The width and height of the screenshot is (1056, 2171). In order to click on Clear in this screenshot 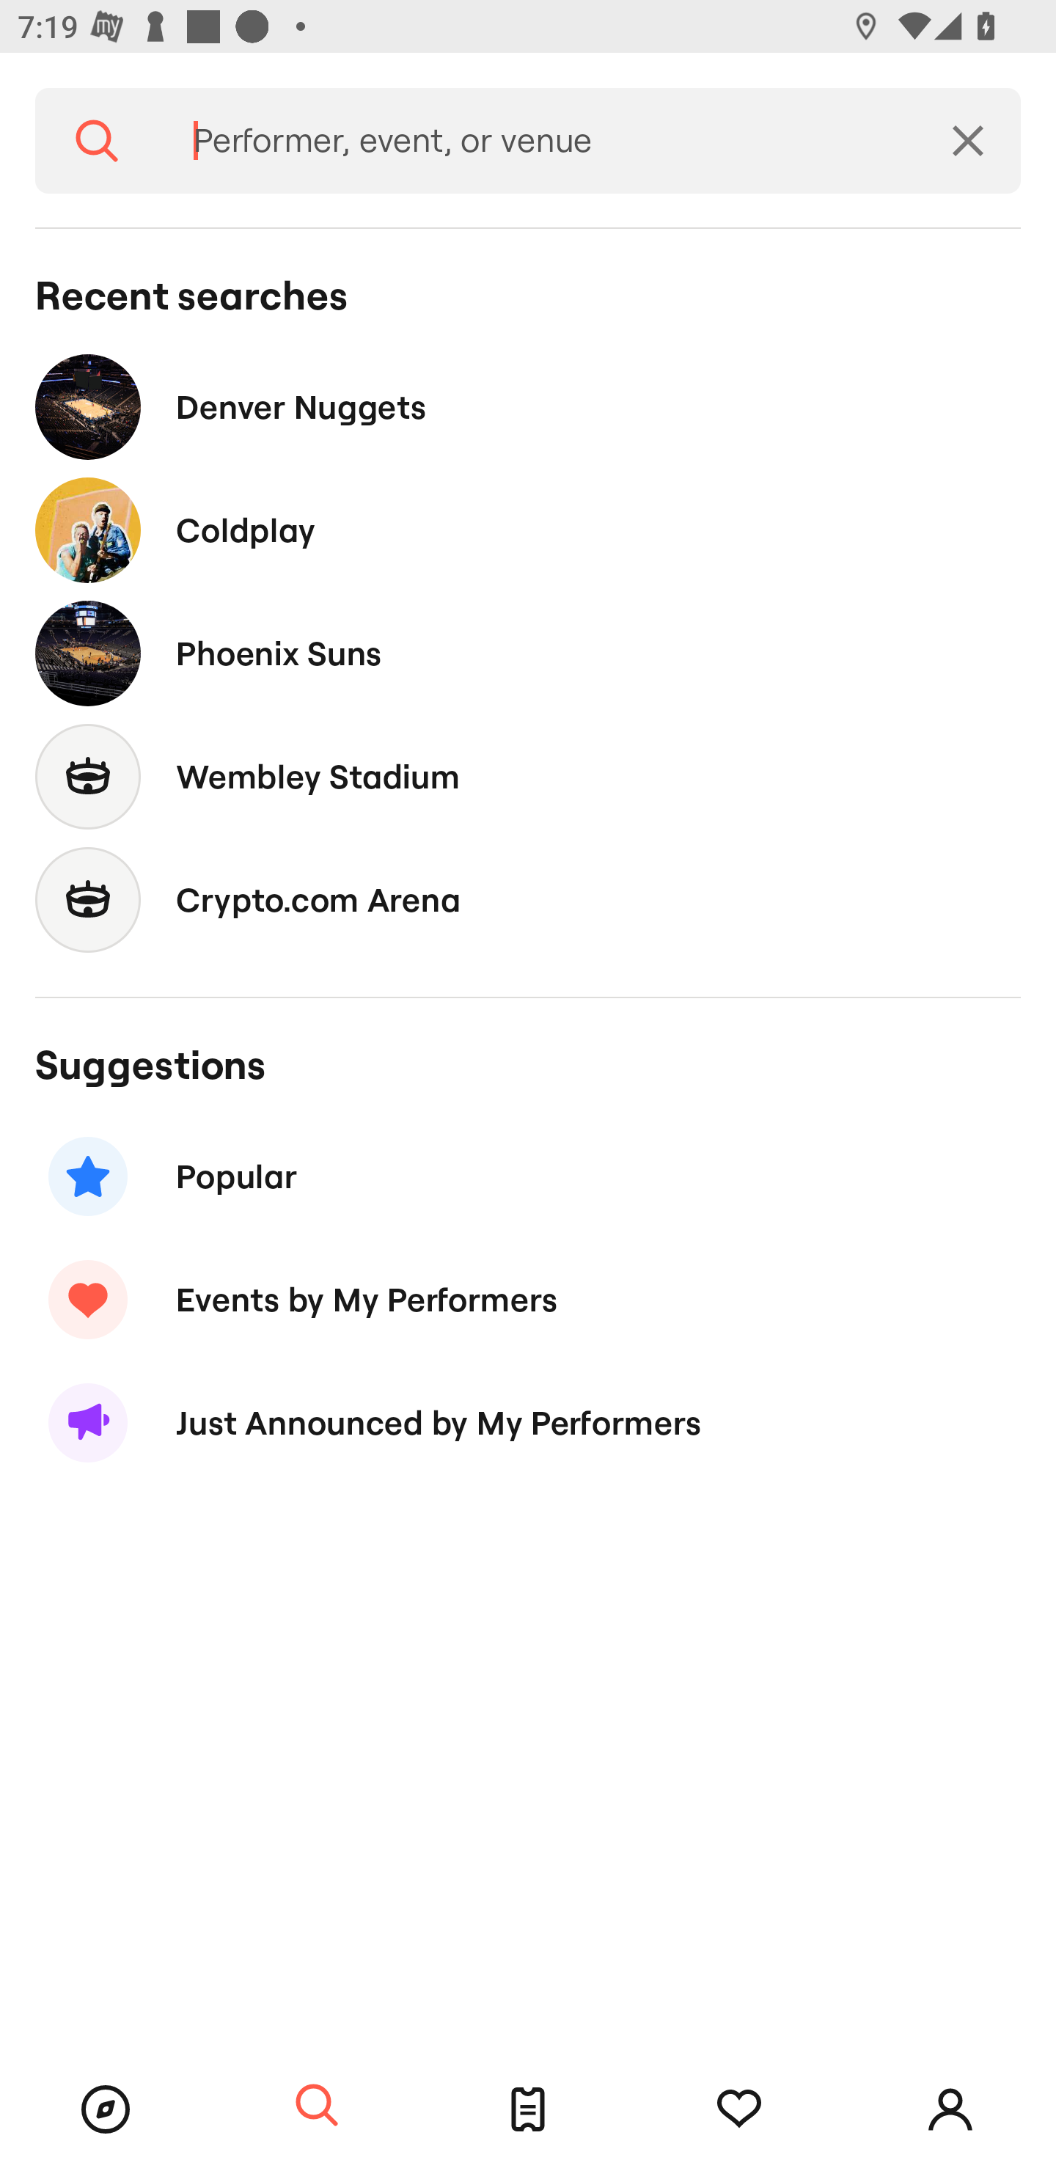, I will do `click(968, 141)`.